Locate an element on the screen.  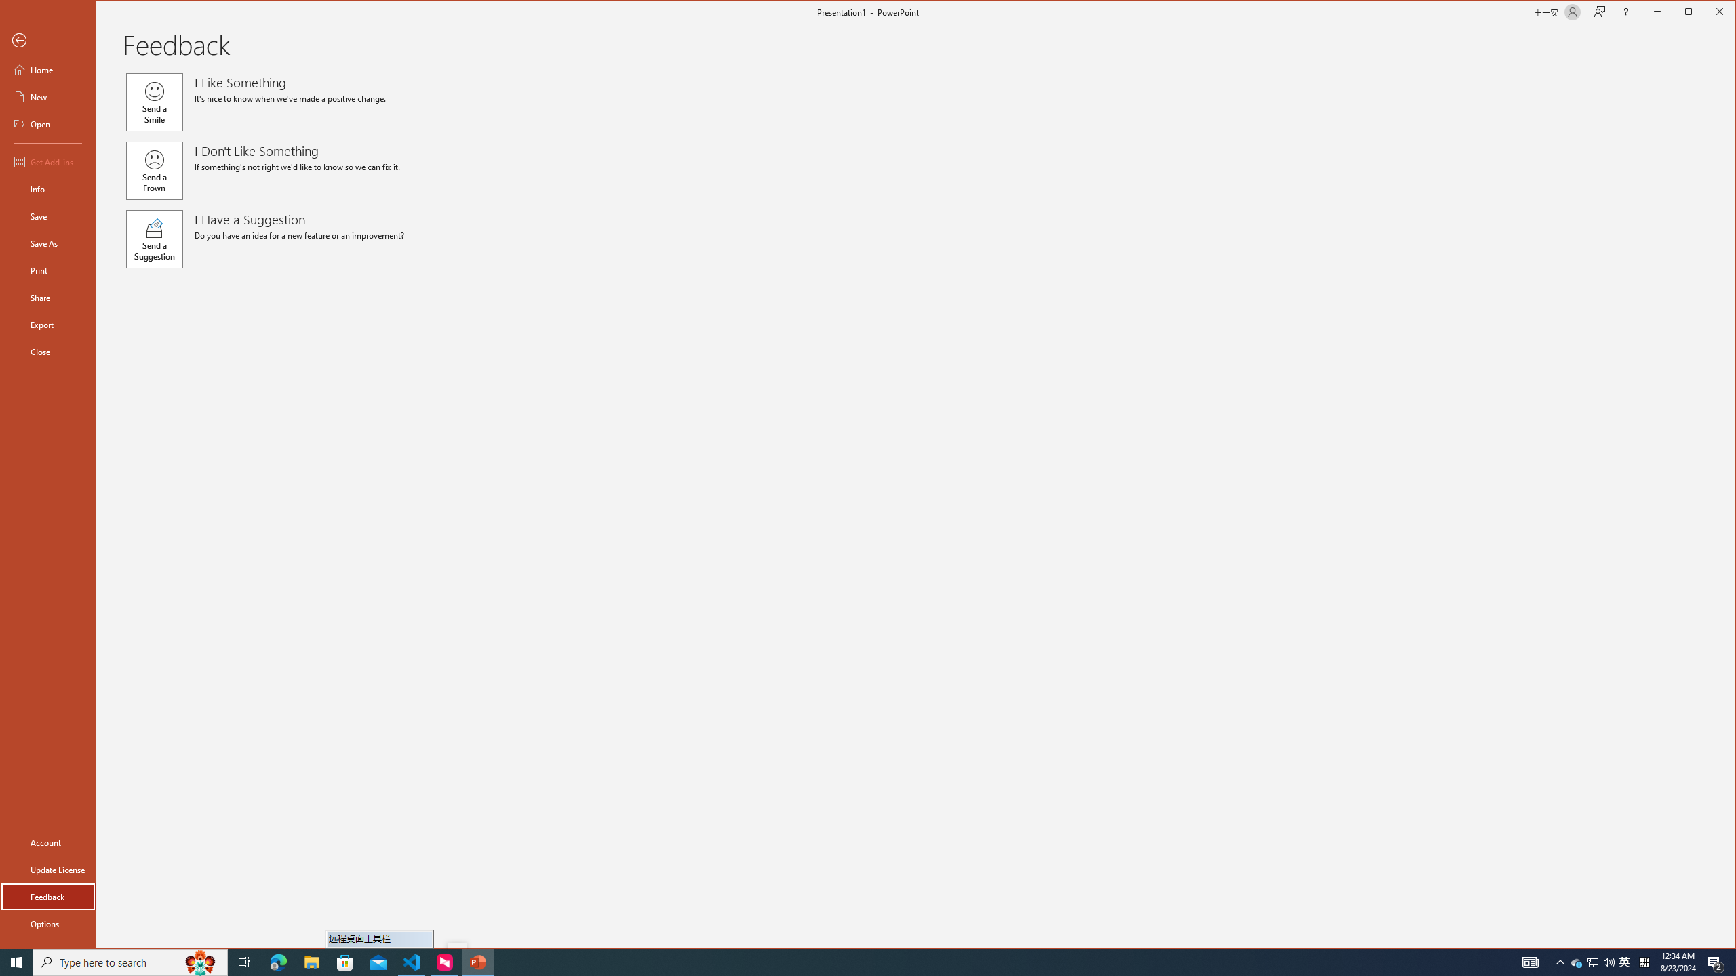
New is located at coordinates (47, 96).